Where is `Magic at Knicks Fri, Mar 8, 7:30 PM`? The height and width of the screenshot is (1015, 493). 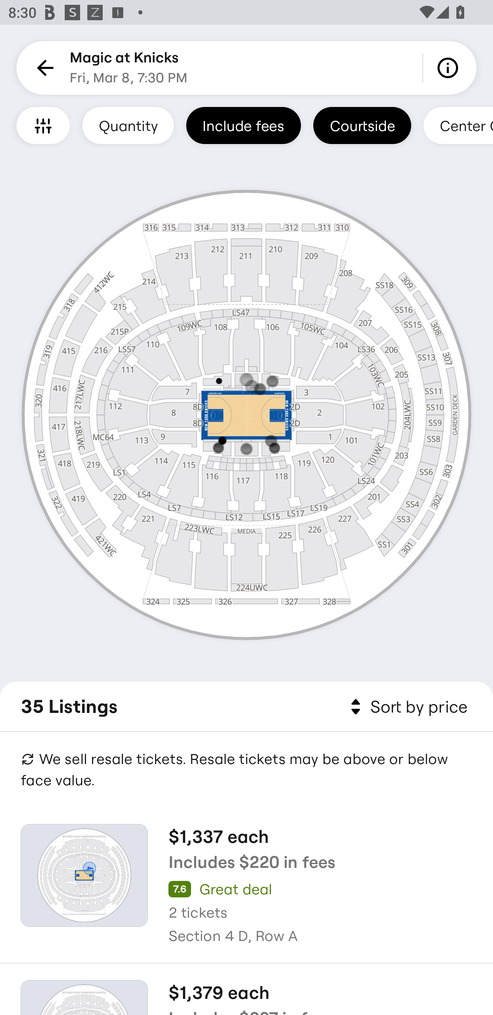
Magic at Knicks Fri, Mar 8, 7:30 PM is located at coordinates (129, 68).